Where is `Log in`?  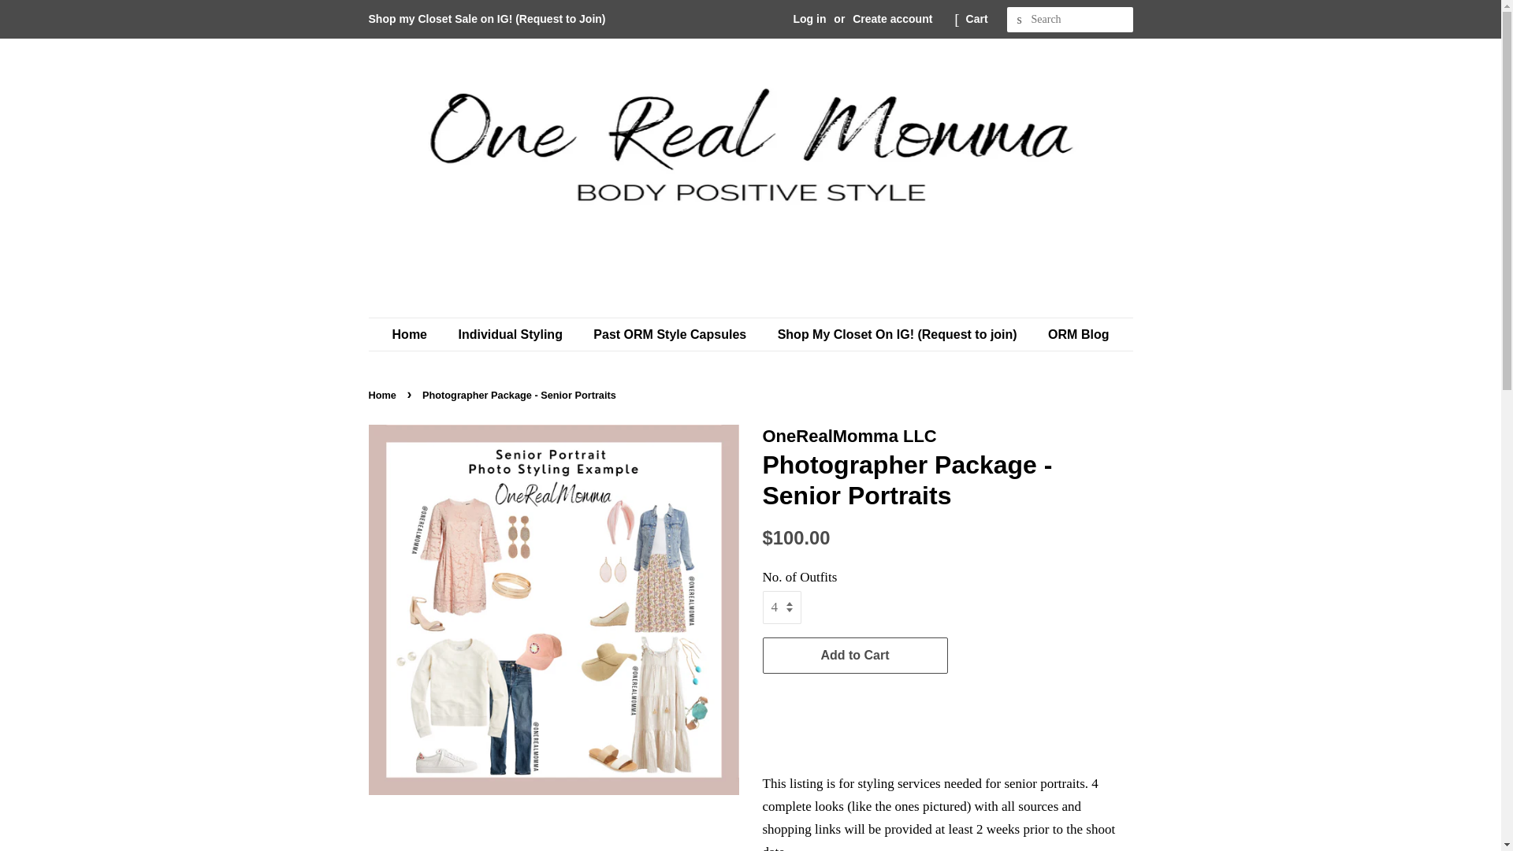
Log in is located at coordinates (809, 19).